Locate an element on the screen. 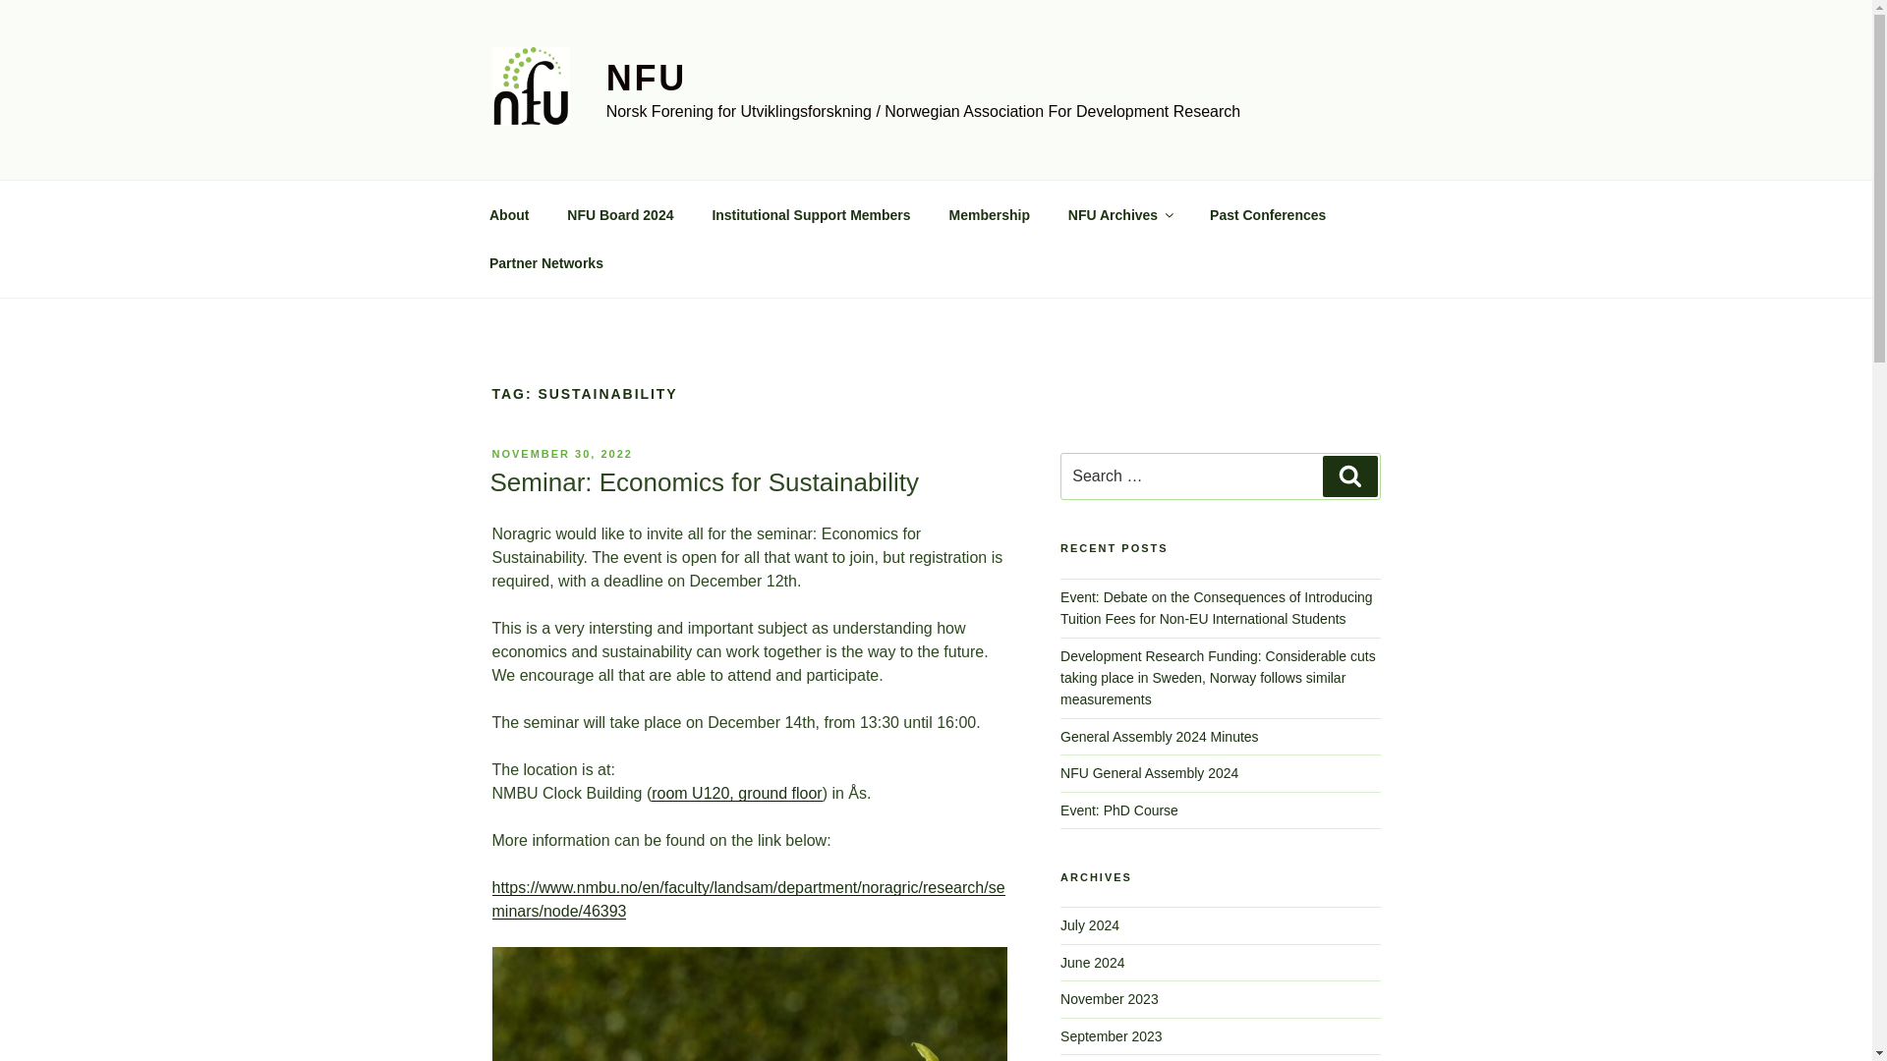 The image size is (1887, 1061). Institutional Support Members is located at coordinates (811, 214).